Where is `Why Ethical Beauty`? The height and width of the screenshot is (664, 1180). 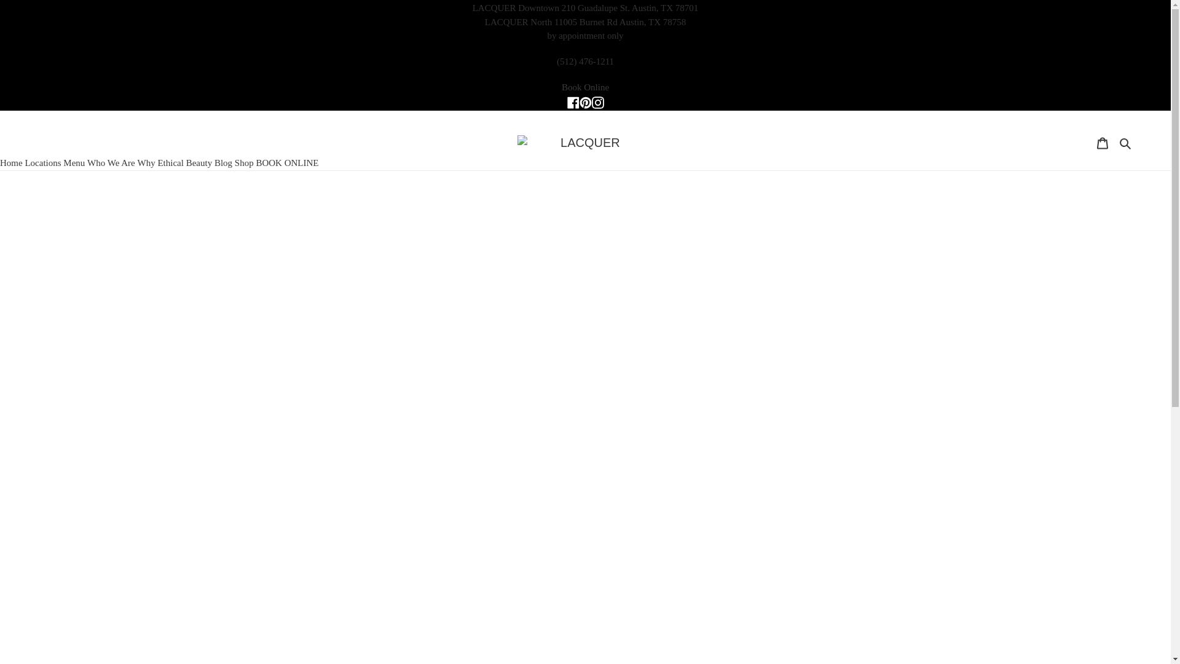
Why Ethical Beauty is located at coordinates (175, 162).